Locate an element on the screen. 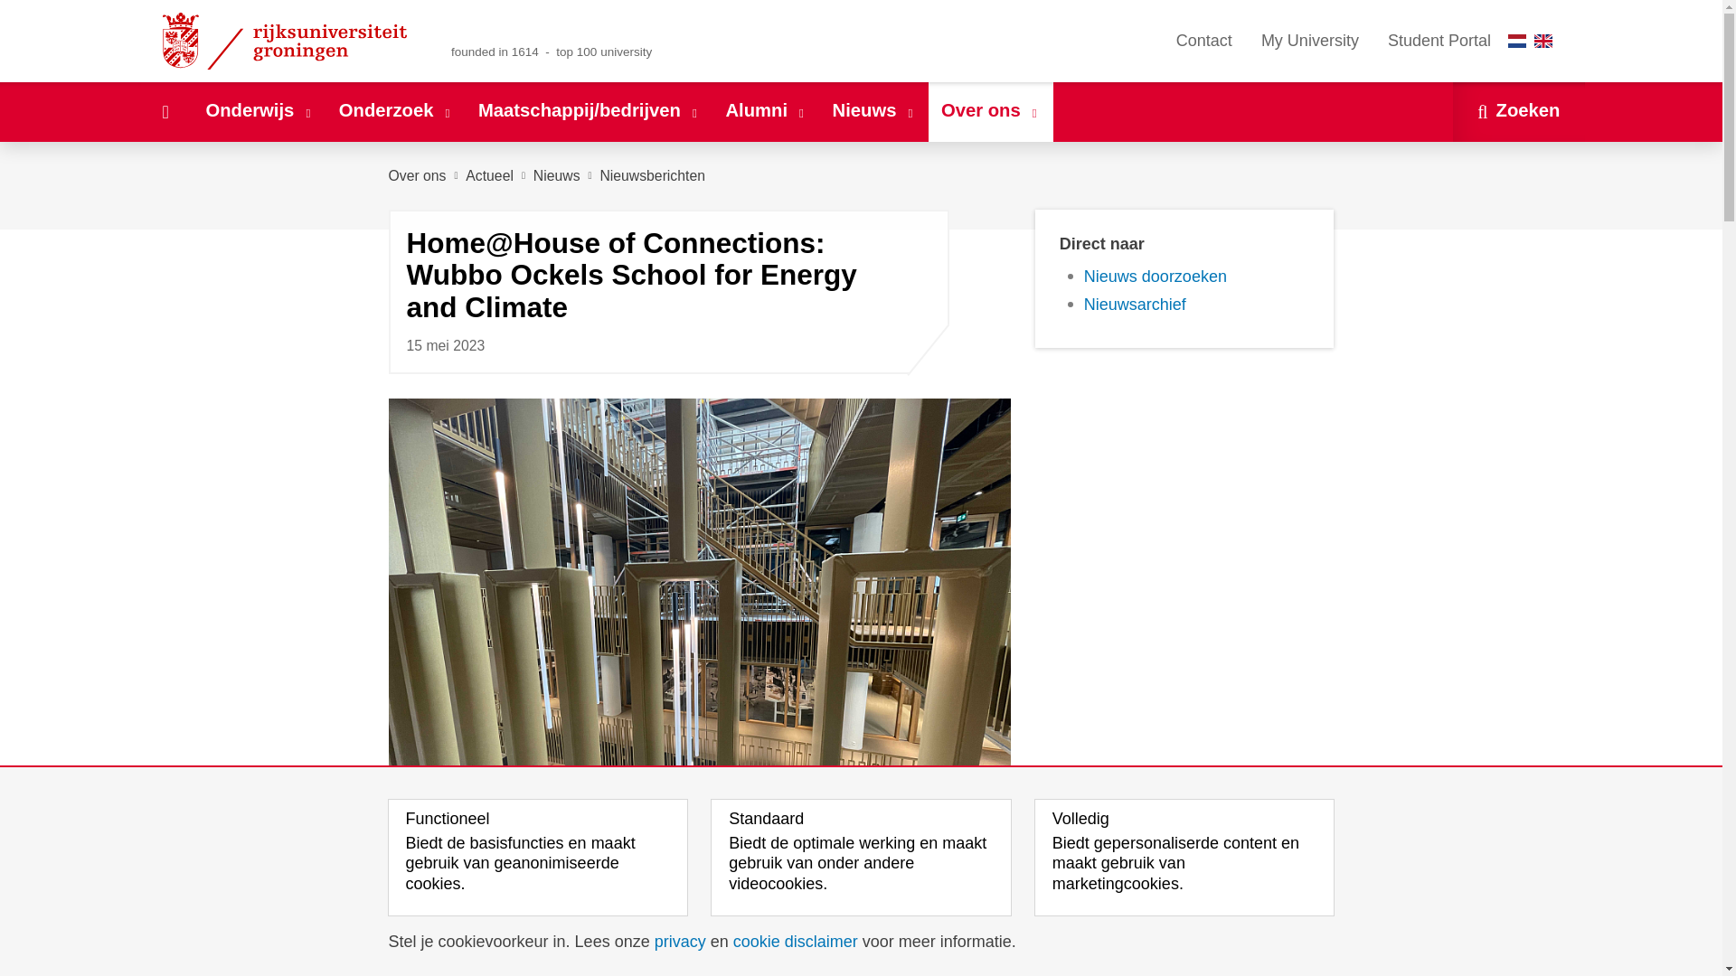 Image resolution: width=1736 pixels, height=976 pixels. My University is located at coordinates (1309, 41).